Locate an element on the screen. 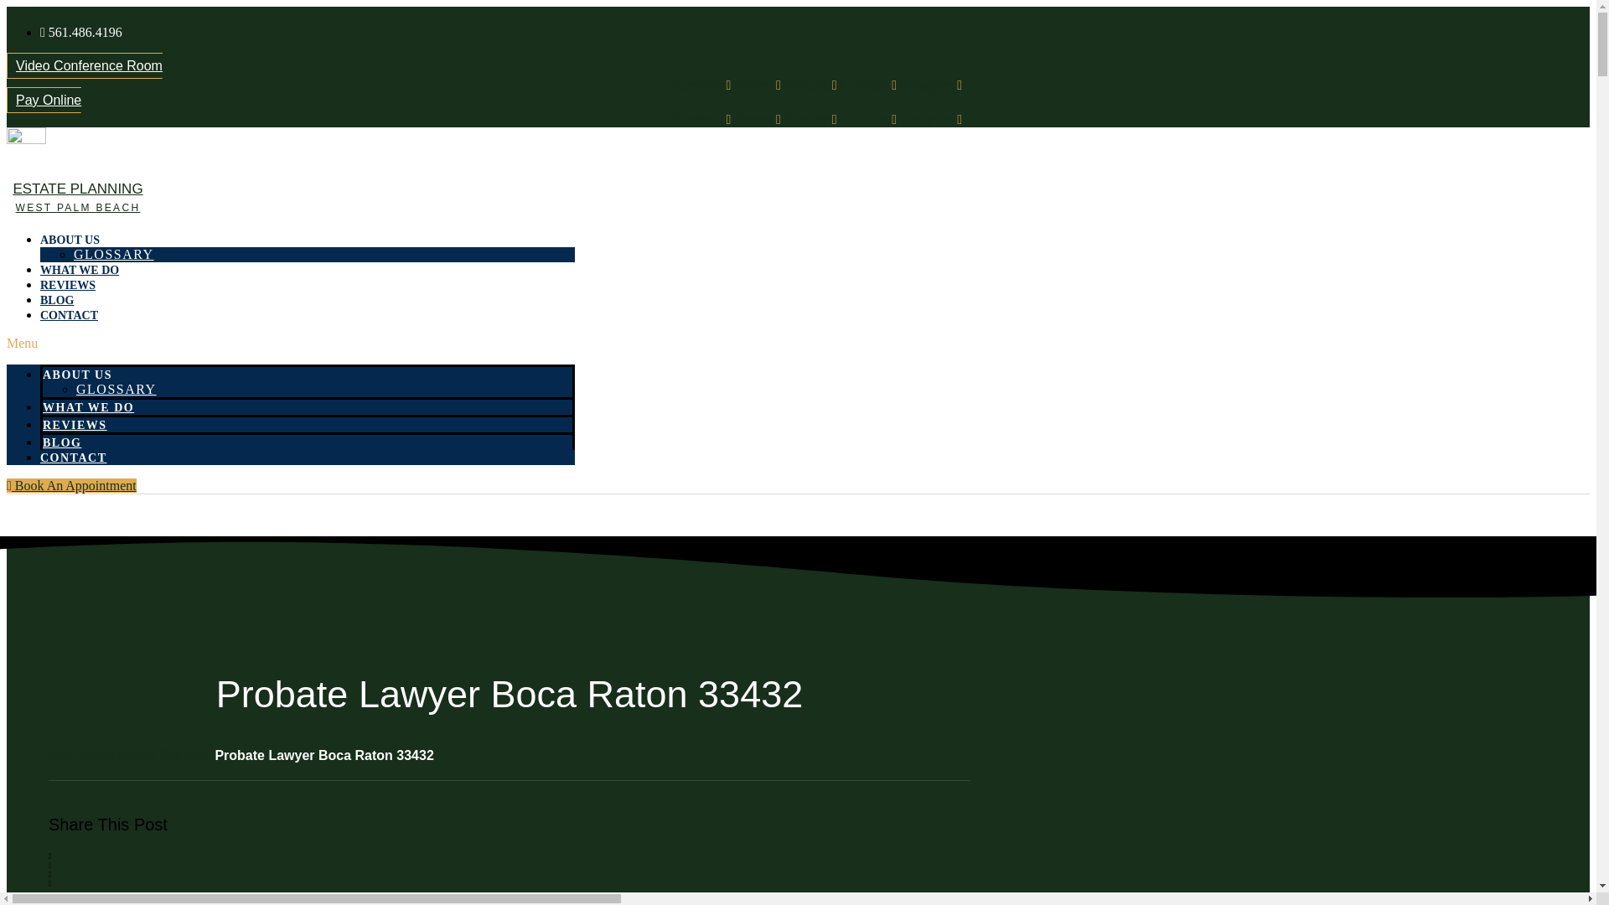 This screenshot has height=905, width=1609. ESTATE PLANNING is located at coordinates (77, 189).